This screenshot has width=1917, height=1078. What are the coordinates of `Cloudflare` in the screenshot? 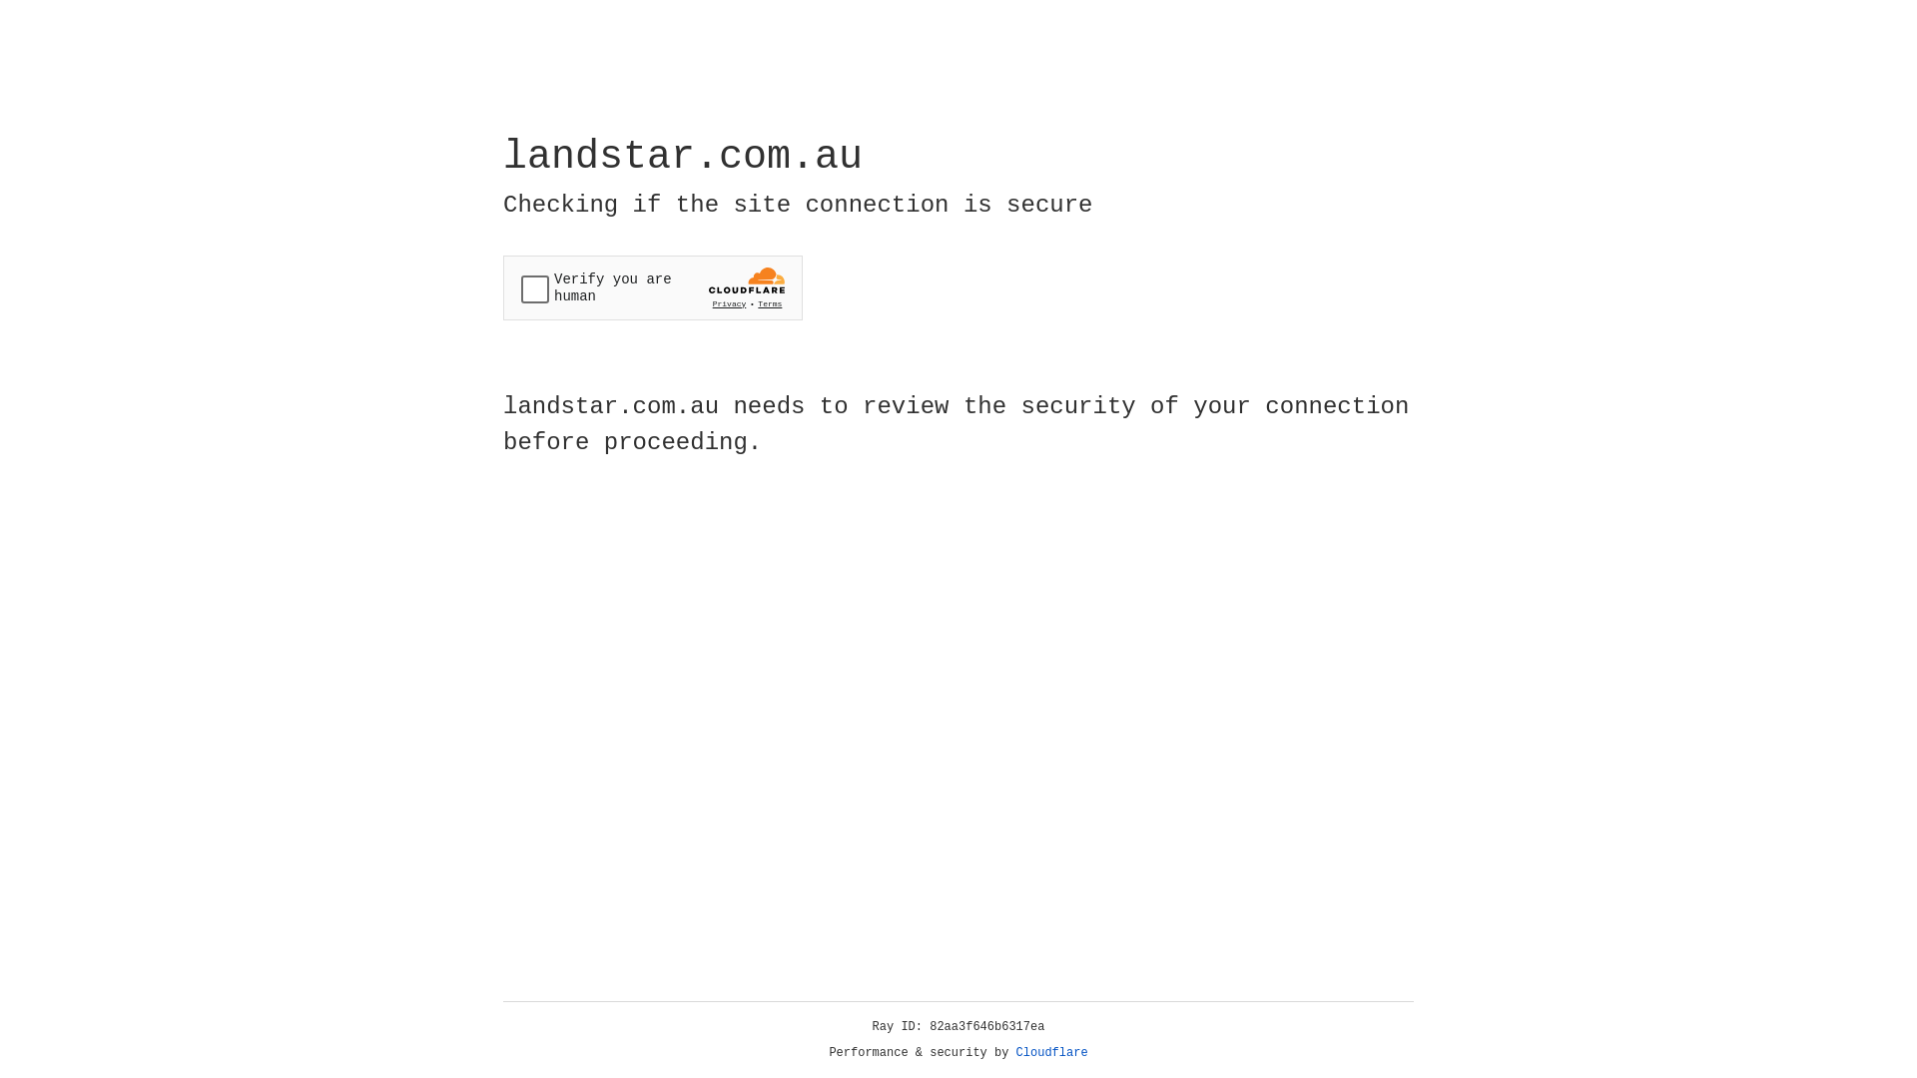 It's located at (1052, 1053).